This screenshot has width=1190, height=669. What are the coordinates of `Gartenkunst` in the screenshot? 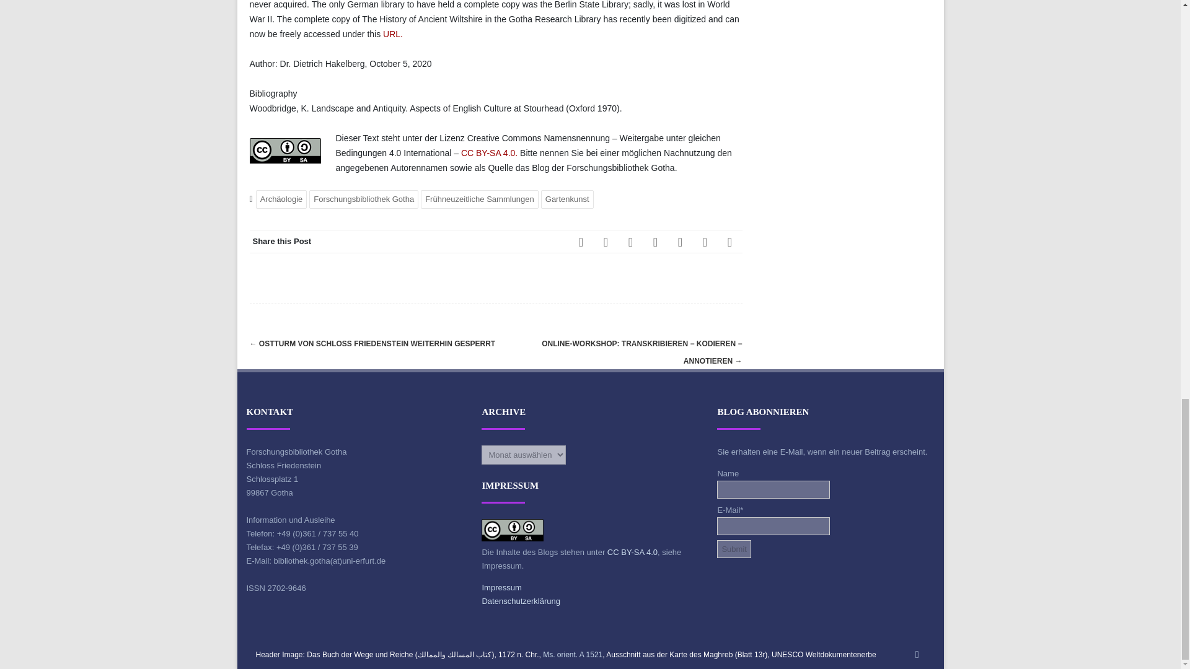 It's located at (568, 199).